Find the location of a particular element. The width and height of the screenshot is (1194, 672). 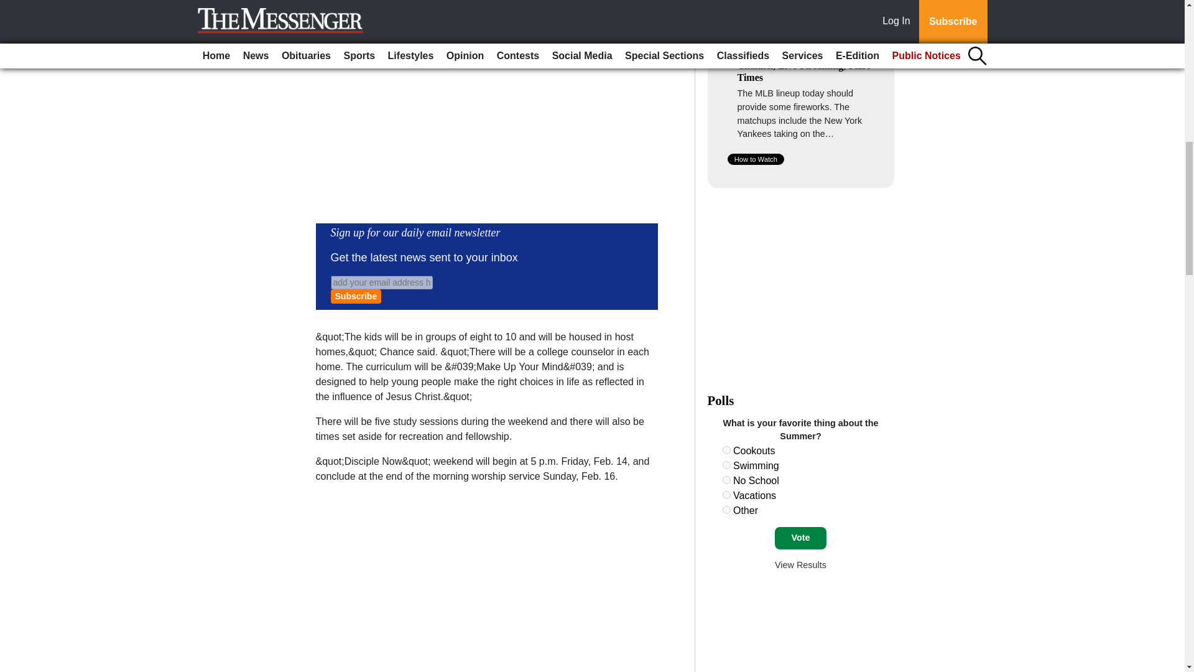

7275 is located at coordinates (726, 464).